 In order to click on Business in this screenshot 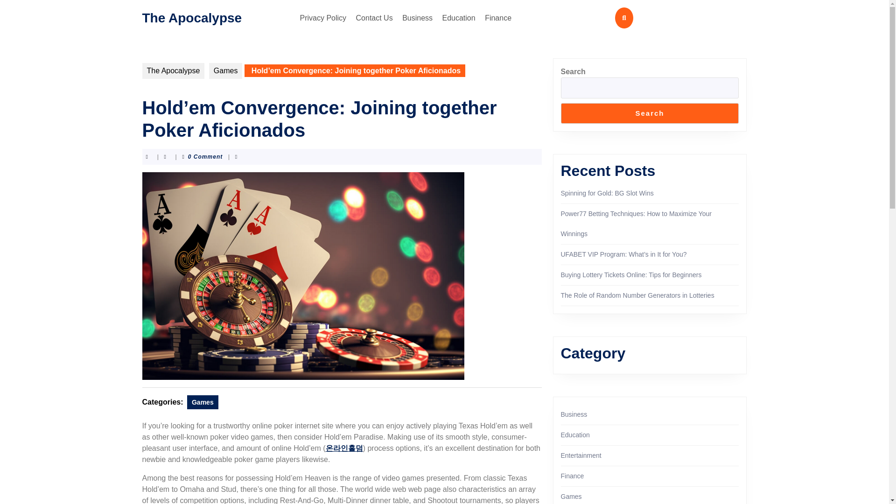, I will do `click(417, 18)`.